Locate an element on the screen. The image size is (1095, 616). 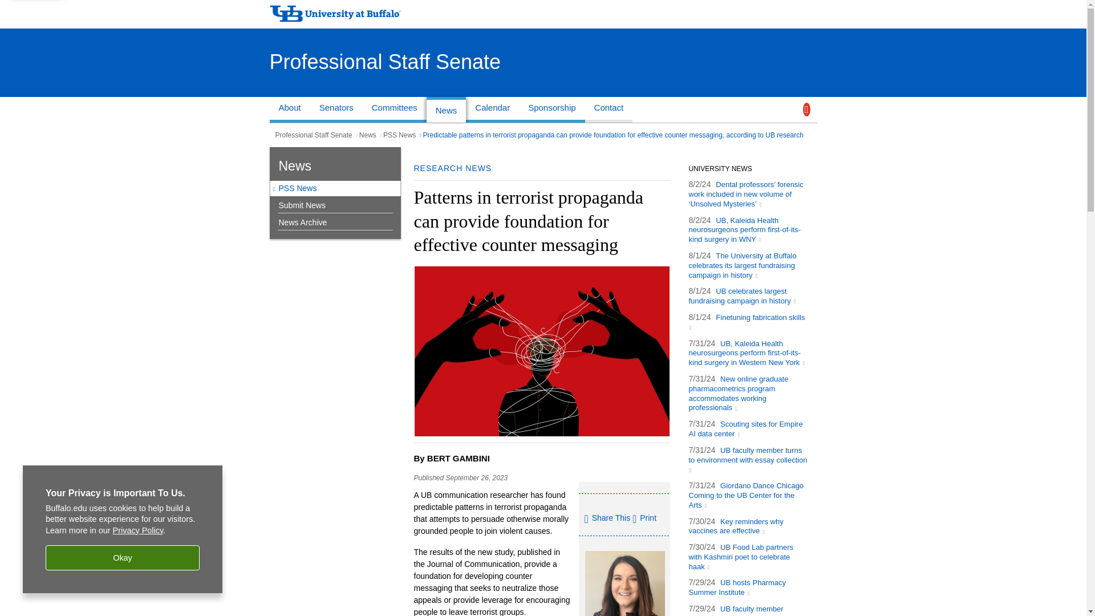
This link opens a page in a new window or tab. is located at coordinates (743, 265).